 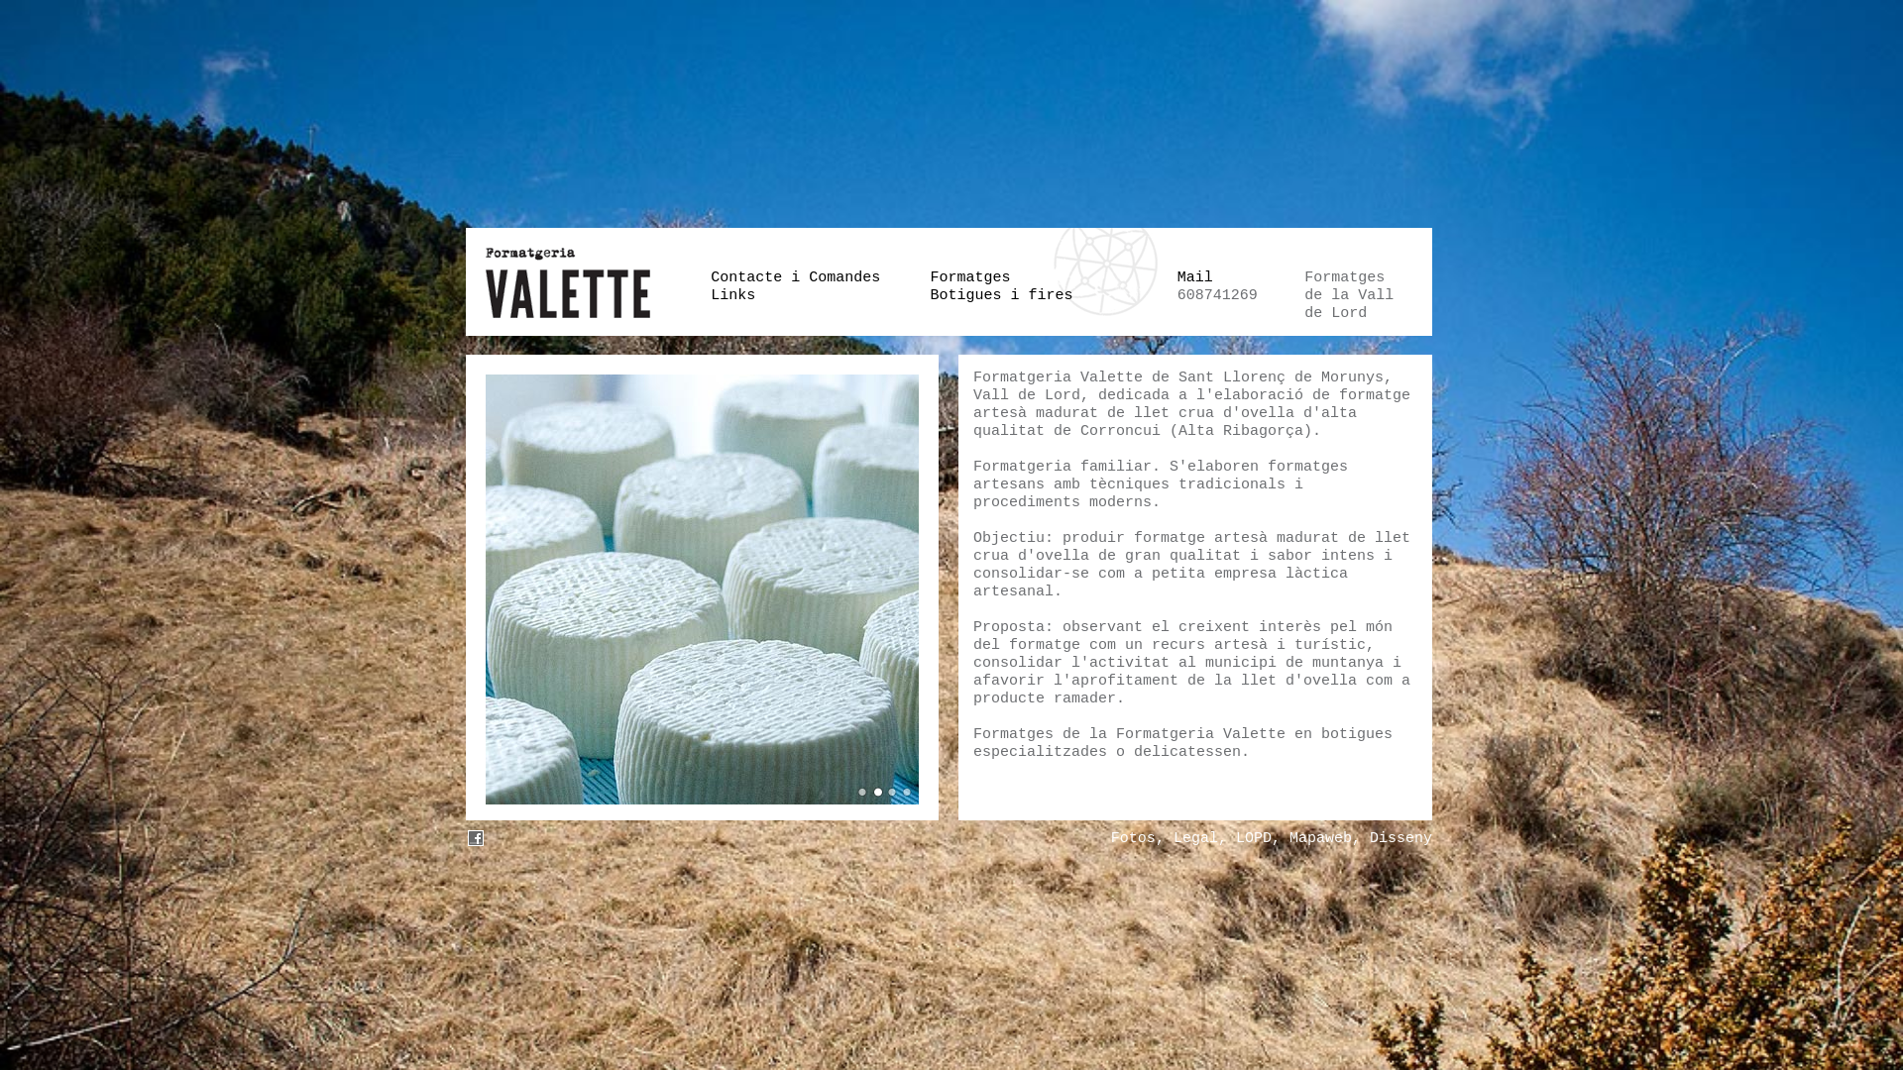 I want to click on Legal, so click(x=1195, y=838).